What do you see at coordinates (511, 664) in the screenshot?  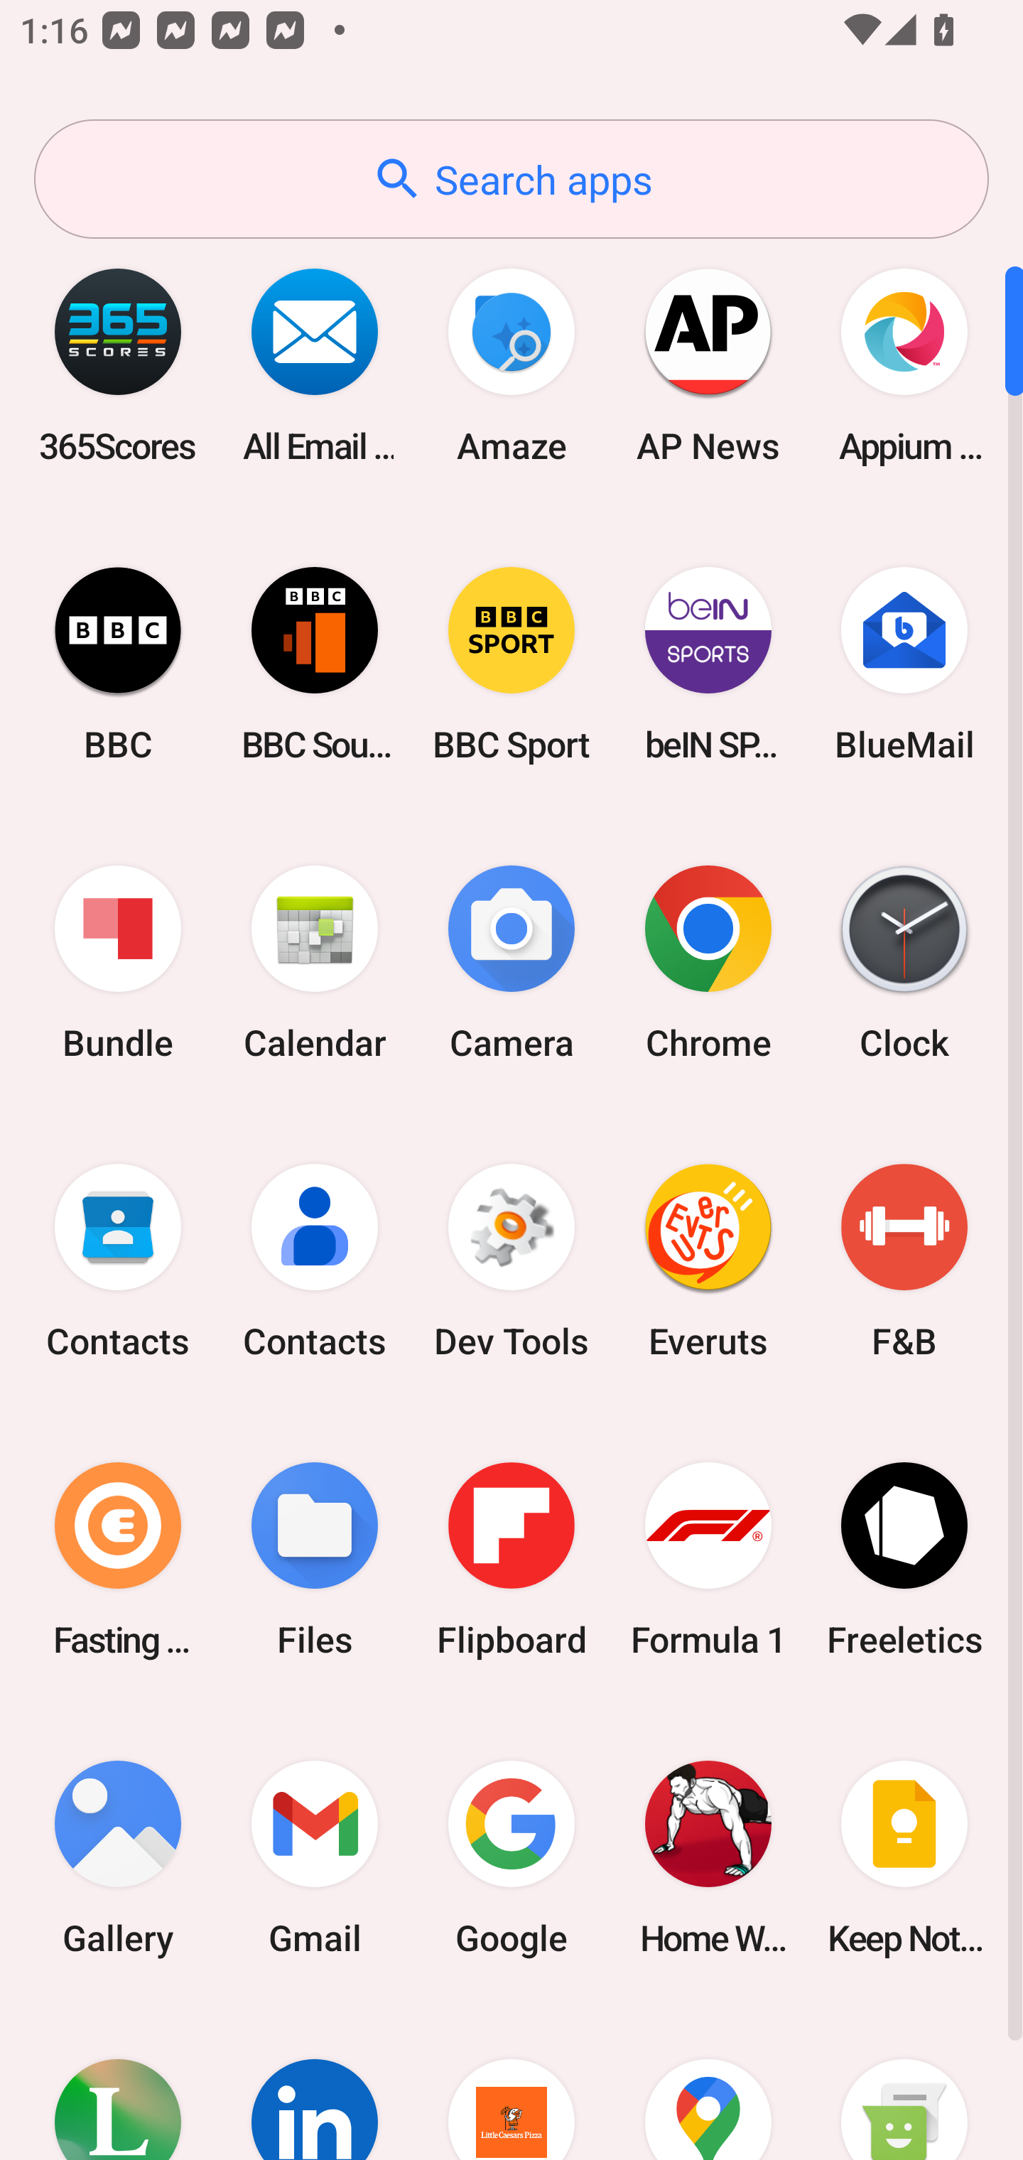 I see `BBC Sport` at bounding box center [511, 664].